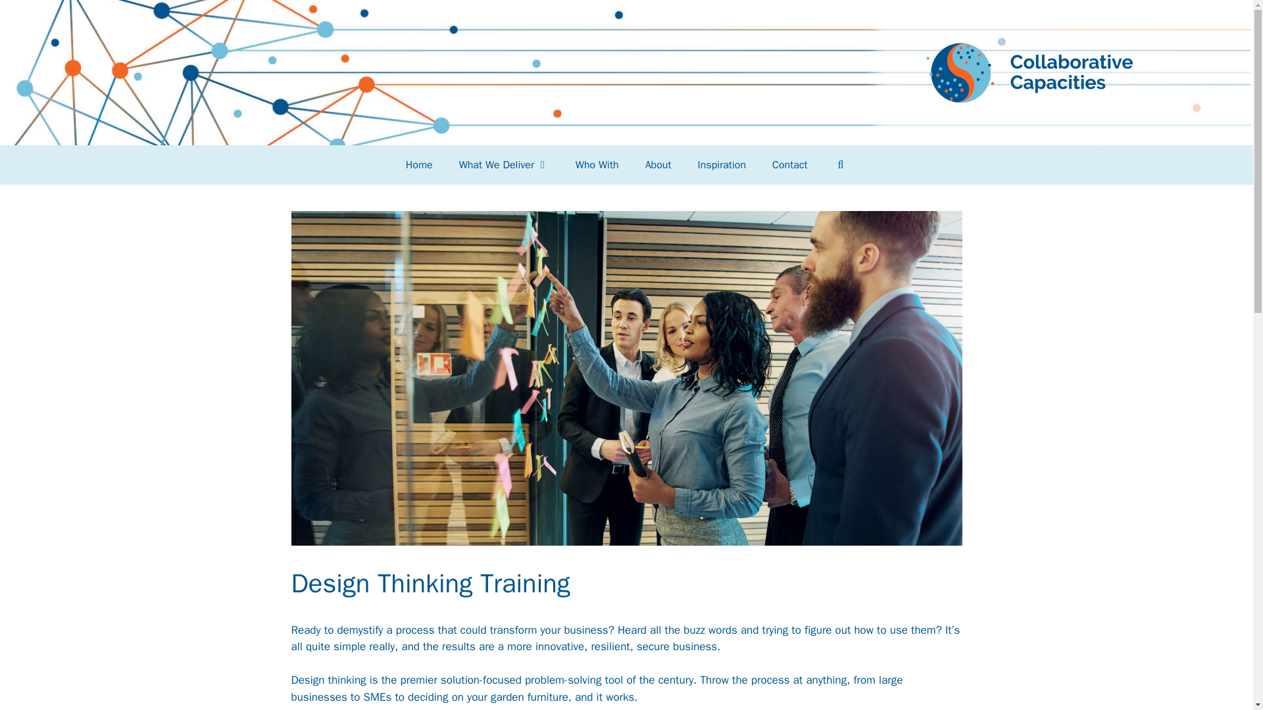  I want to click on About, so click(658, 164).